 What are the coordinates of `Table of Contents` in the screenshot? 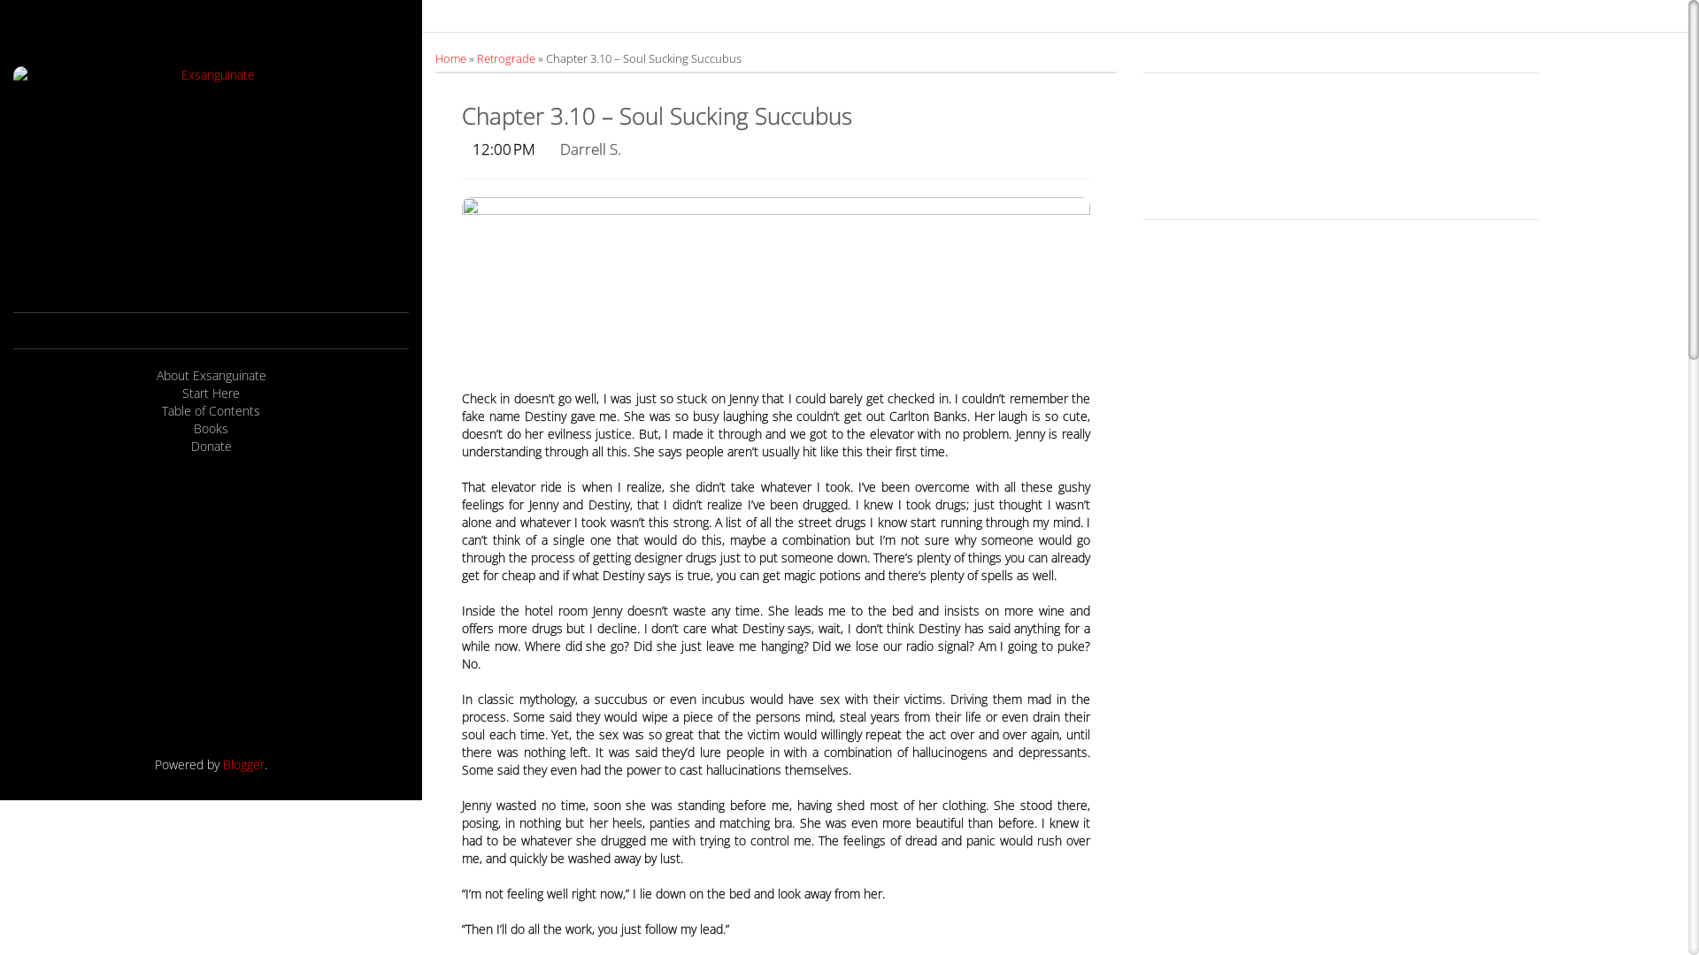 It's located at (211, 411).